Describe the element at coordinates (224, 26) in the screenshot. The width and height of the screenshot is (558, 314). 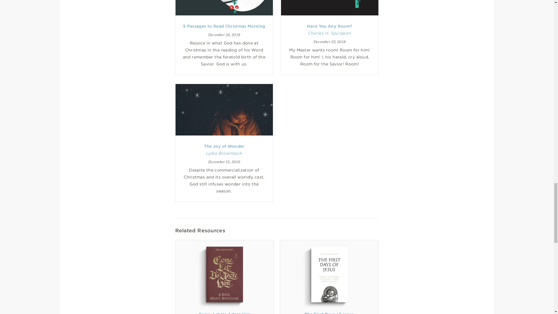
I see `5 Passages to Read Christmas Morning` at that location.